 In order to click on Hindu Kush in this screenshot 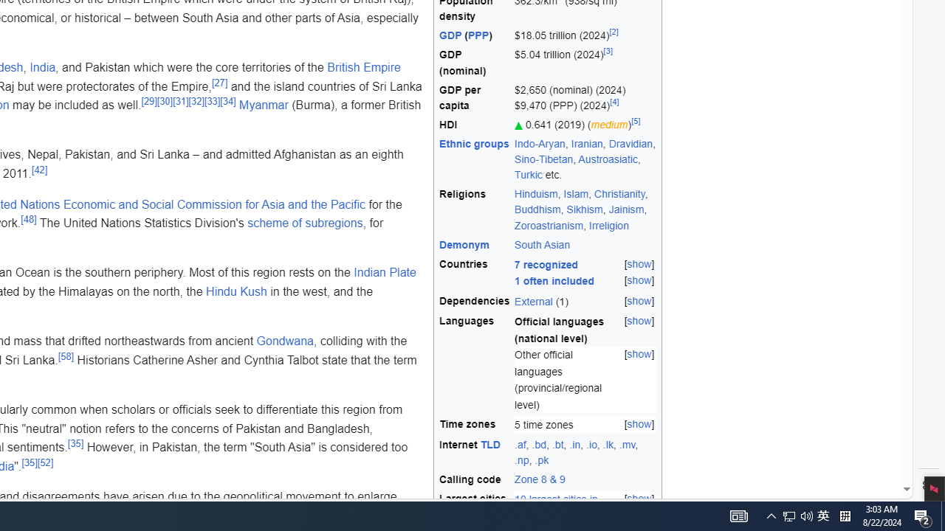, I will do `click(236, 291)`.